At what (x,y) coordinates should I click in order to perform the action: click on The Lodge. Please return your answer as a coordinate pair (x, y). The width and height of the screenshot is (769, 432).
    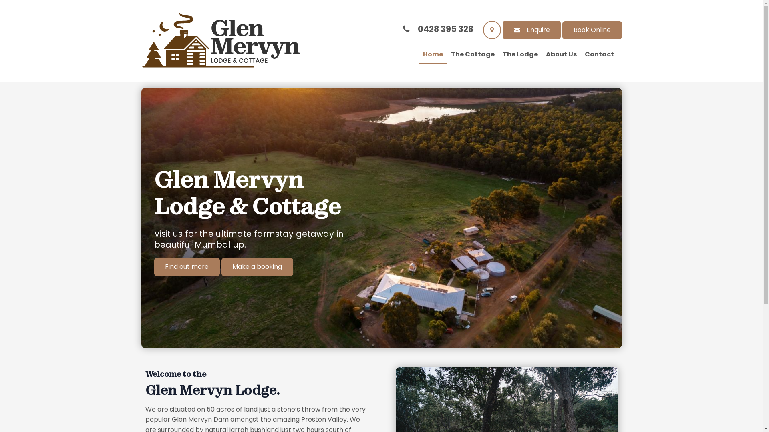
    Looking at the image, I should click on (520, 55).